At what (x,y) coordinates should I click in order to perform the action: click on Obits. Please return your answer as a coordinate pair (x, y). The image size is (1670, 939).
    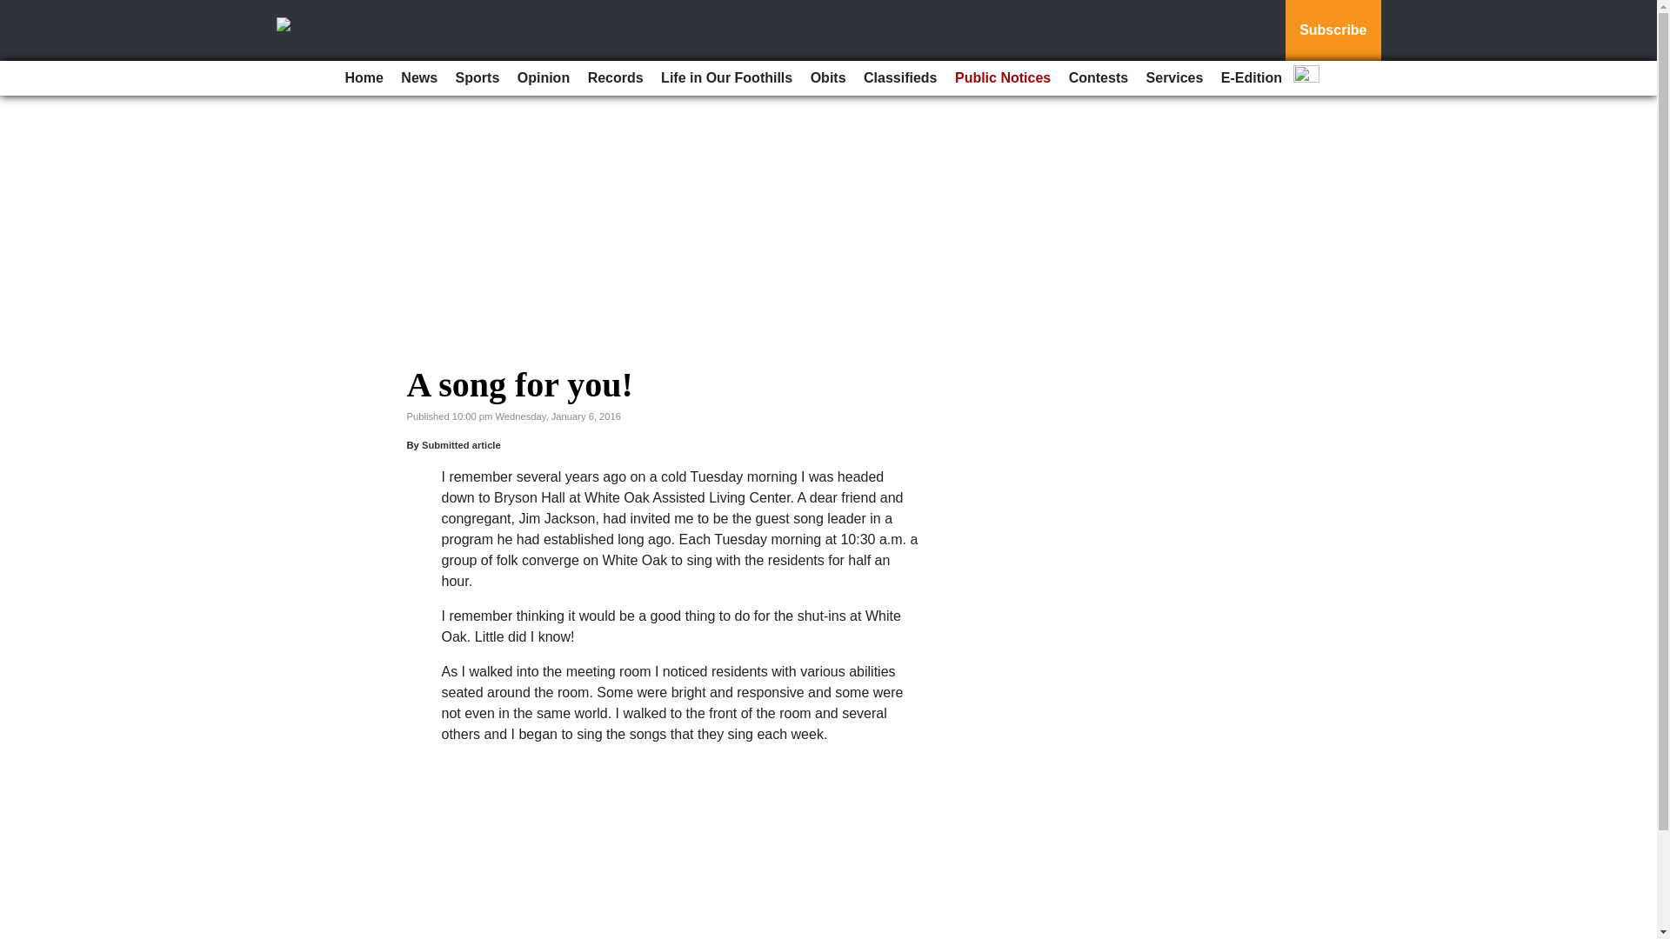
    Looking at the image, I should click on (828, 78).